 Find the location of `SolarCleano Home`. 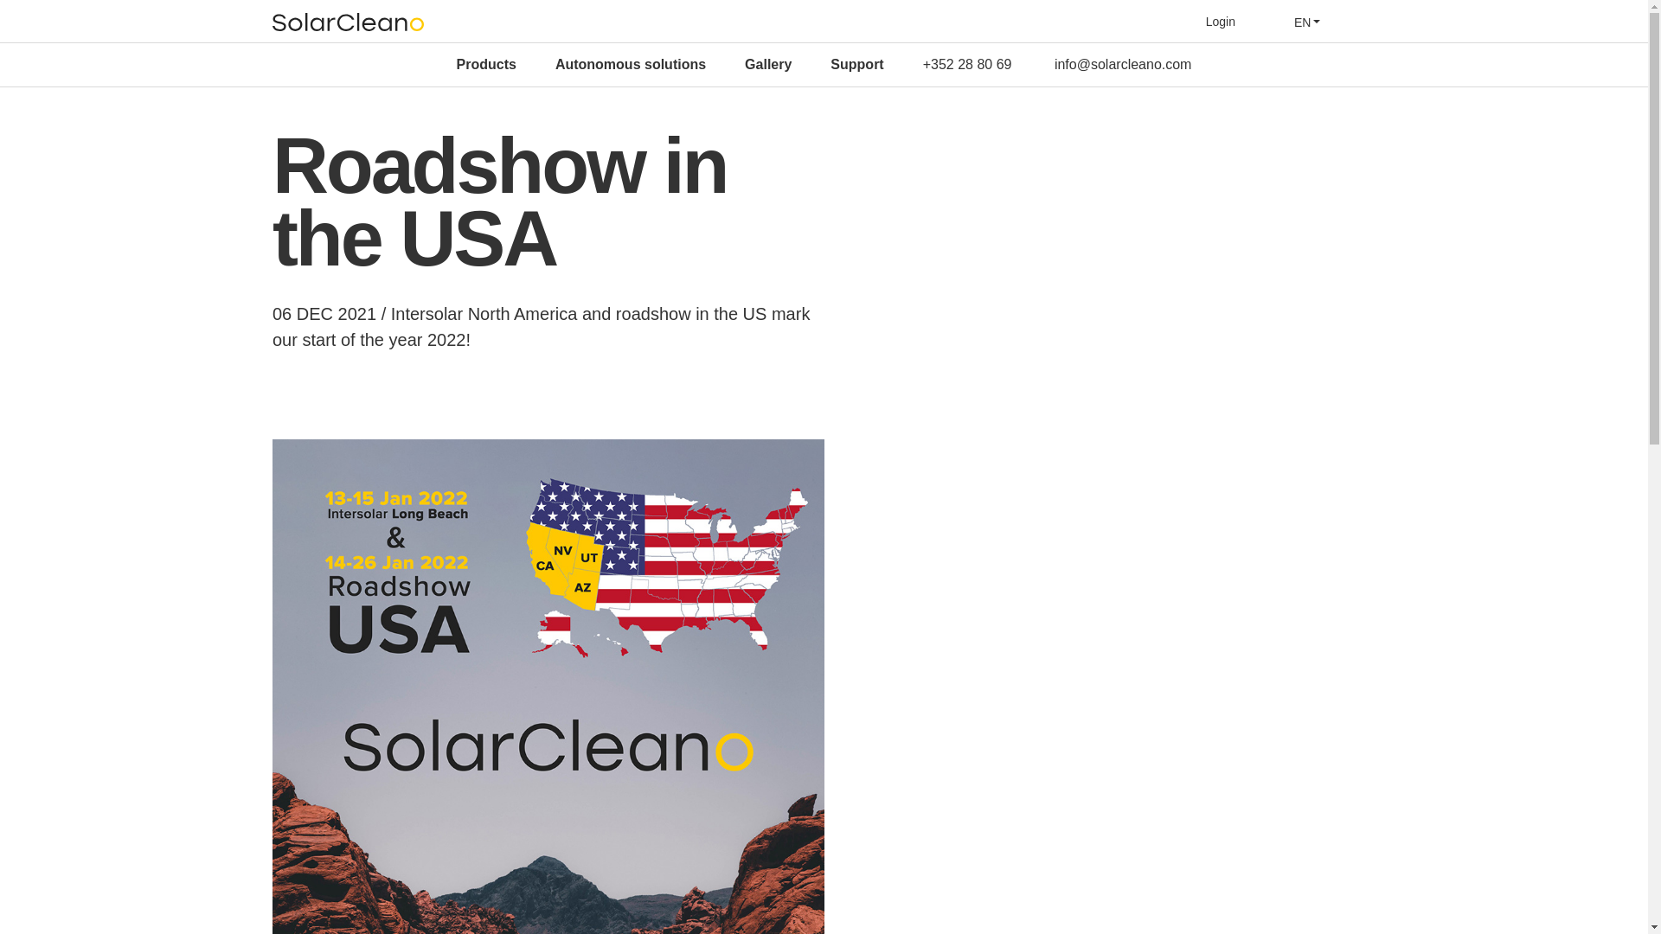

SolarCleano Home is located at coordinates (348, 22).